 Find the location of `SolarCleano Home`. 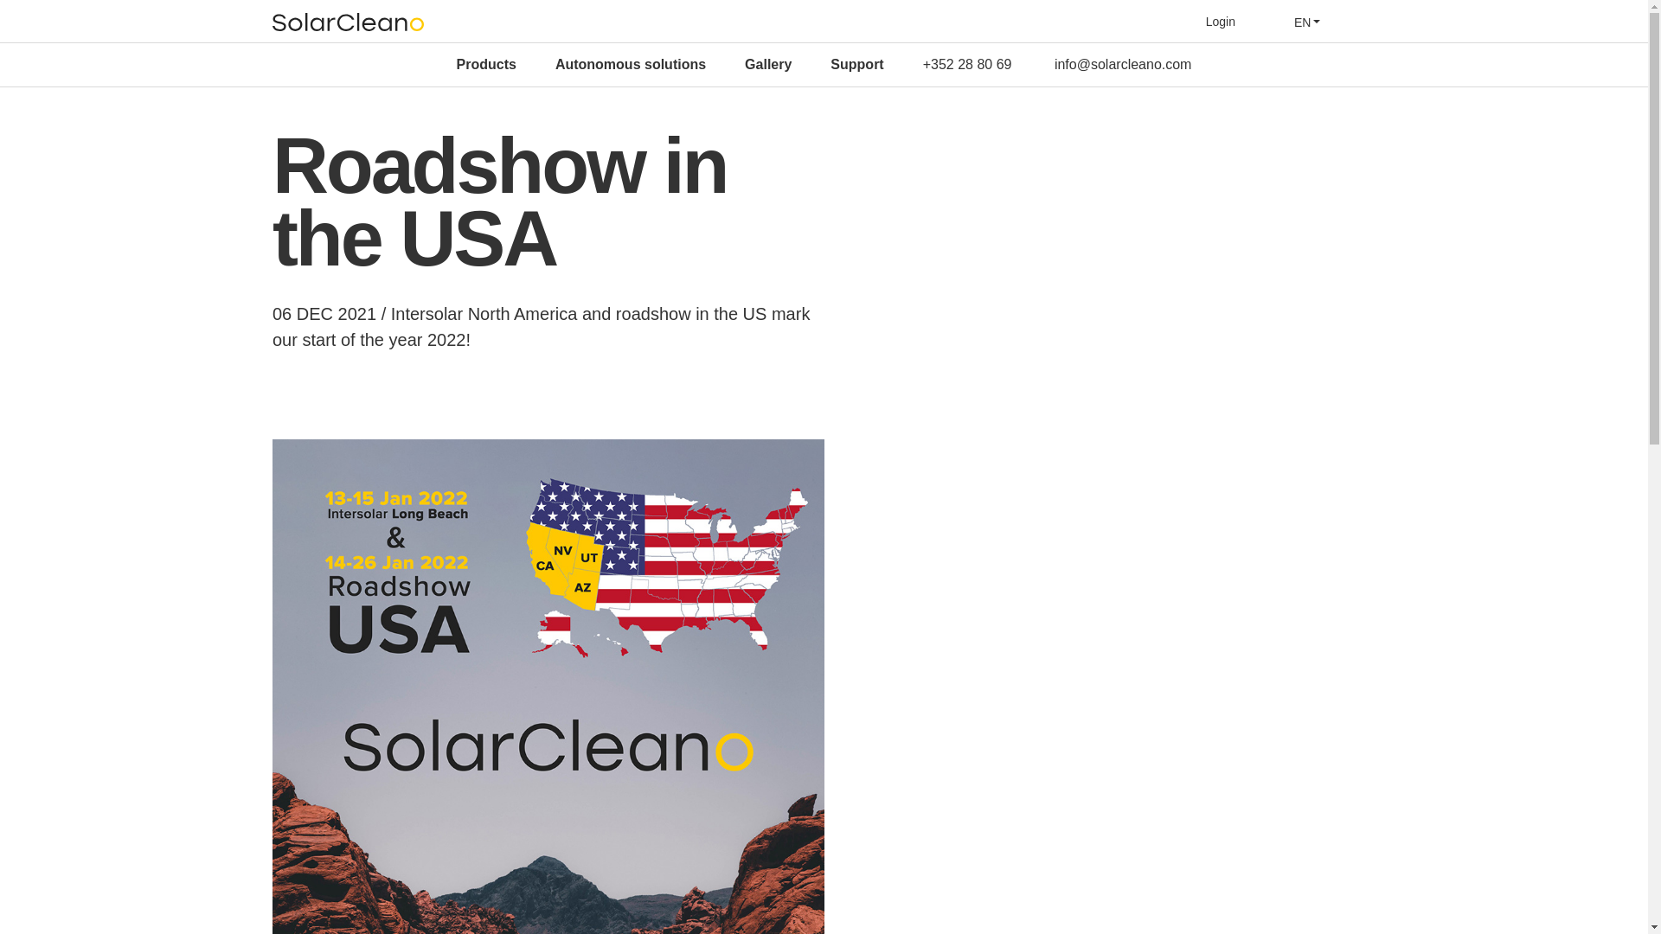

SolarCleano Home is located at coordinates (348, 22).